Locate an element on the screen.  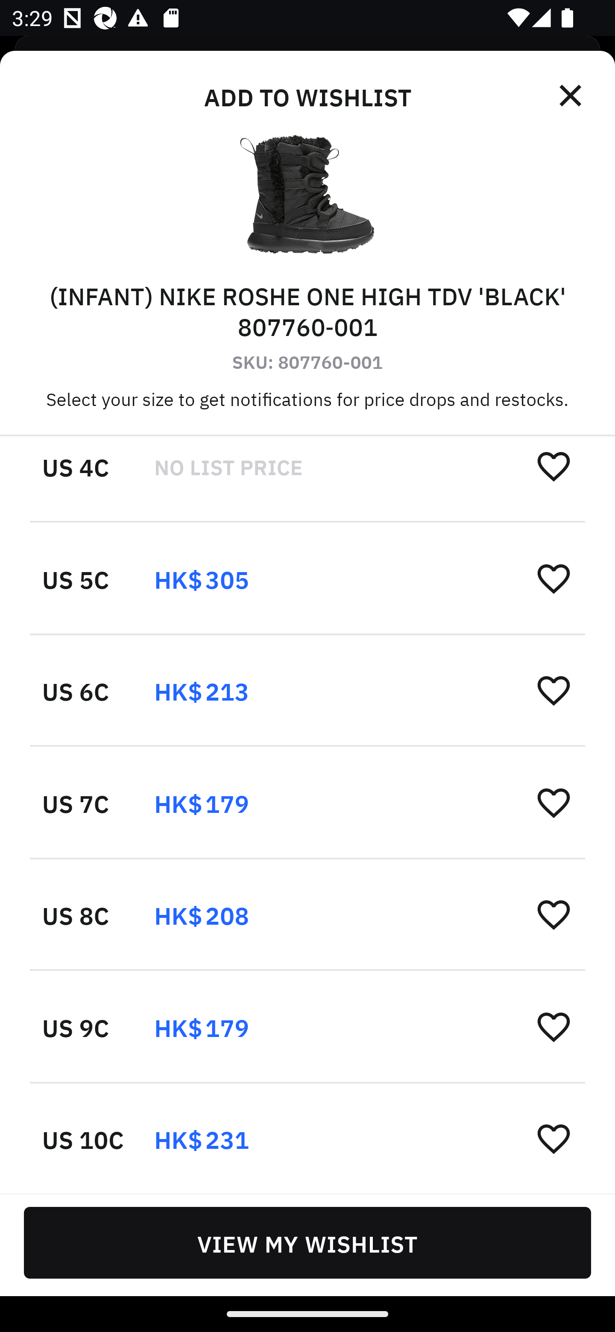
VIEW MY WISHLIST is located at coordinates (307, 1242).